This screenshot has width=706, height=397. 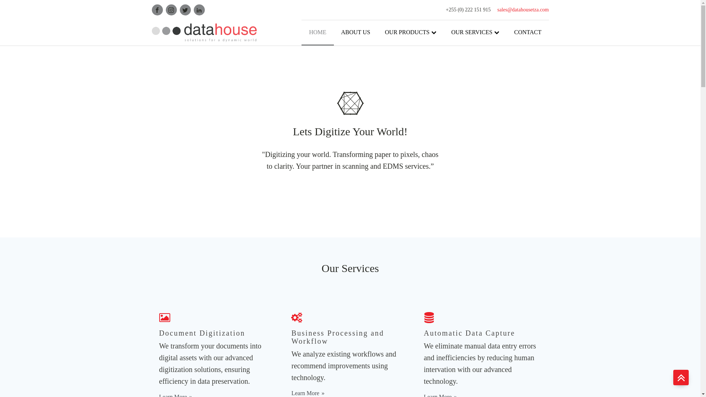 I want to click on CONTACT, so click(x=527, y=33).